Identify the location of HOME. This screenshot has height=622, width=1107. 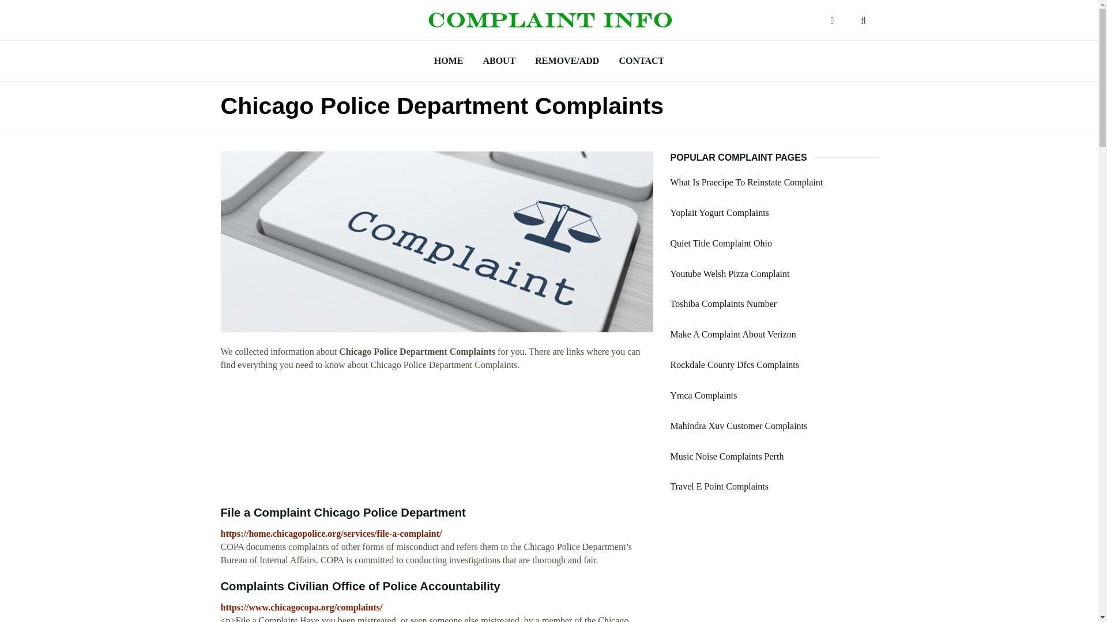
(449, 61).